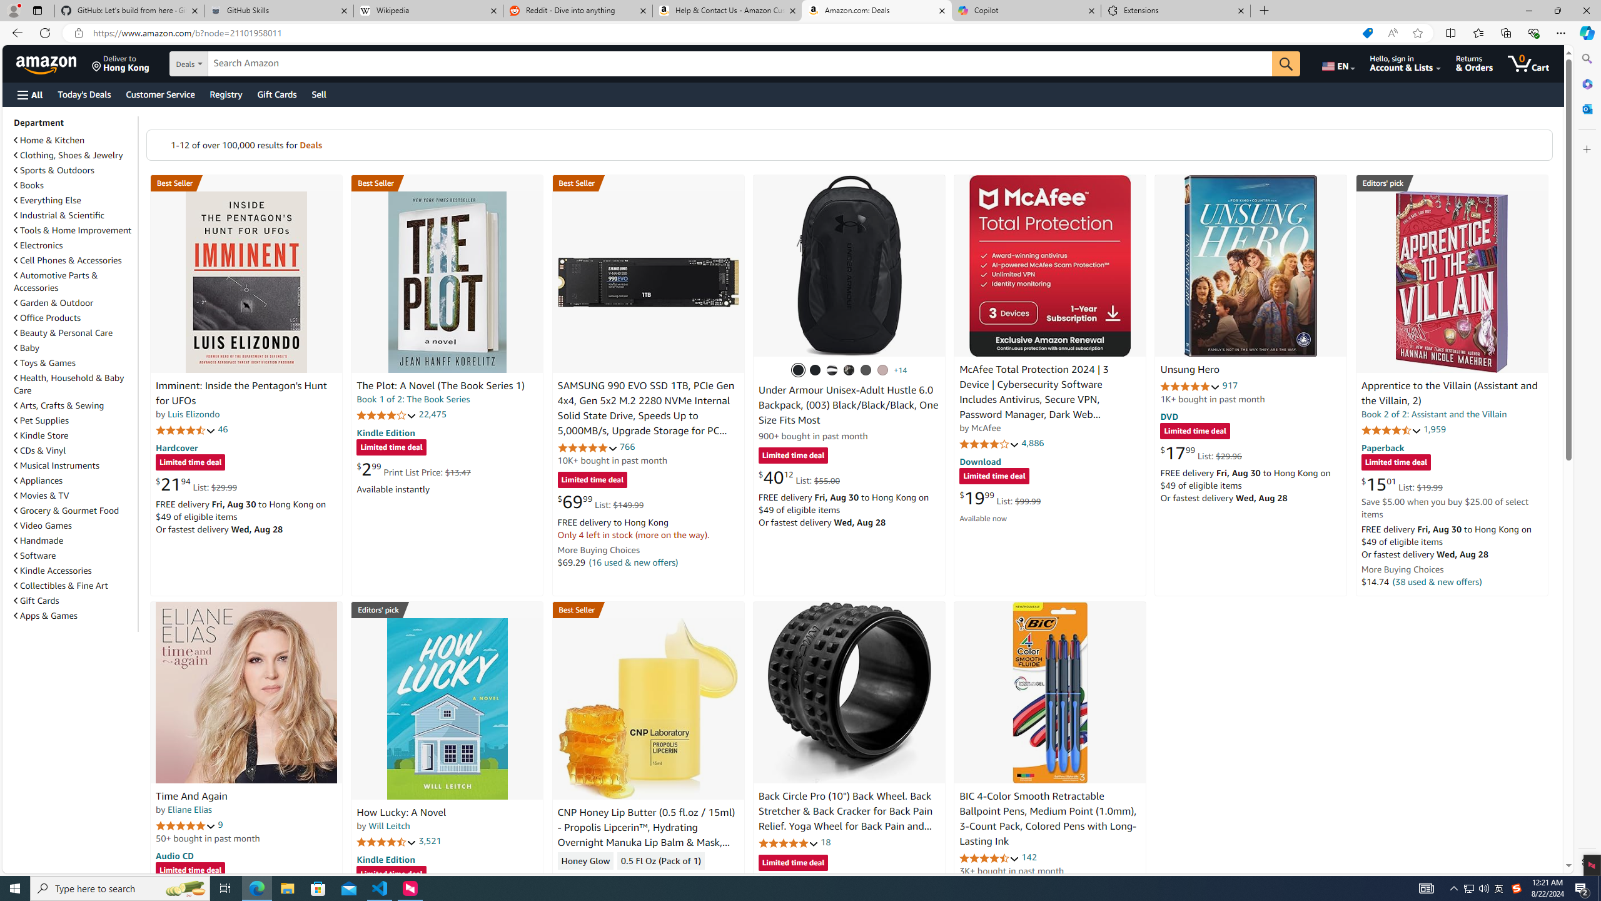 The height and width of the screenshot is (901, 1601). Describe the element at coordinates (447, 609) in the screenshot. I see `Editors' pick Best Mystery, Thriller & Suspense` at that location.